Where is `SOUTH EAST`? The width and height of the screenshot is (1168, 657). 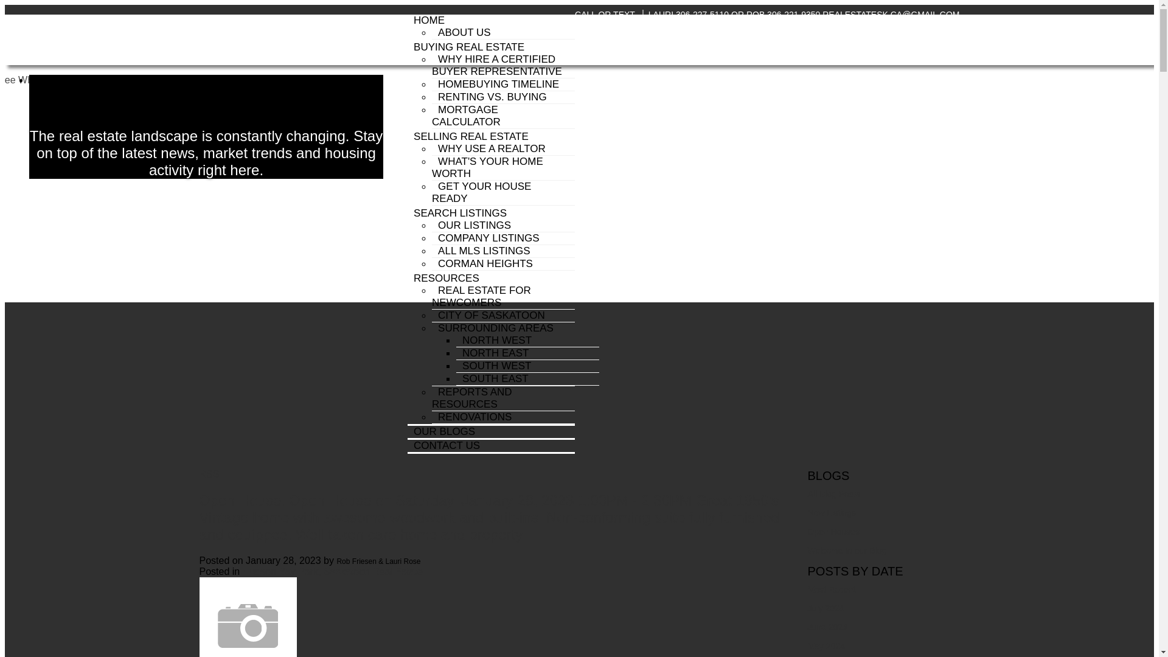
SOUTH EAST is located at coordinates (495, 378).